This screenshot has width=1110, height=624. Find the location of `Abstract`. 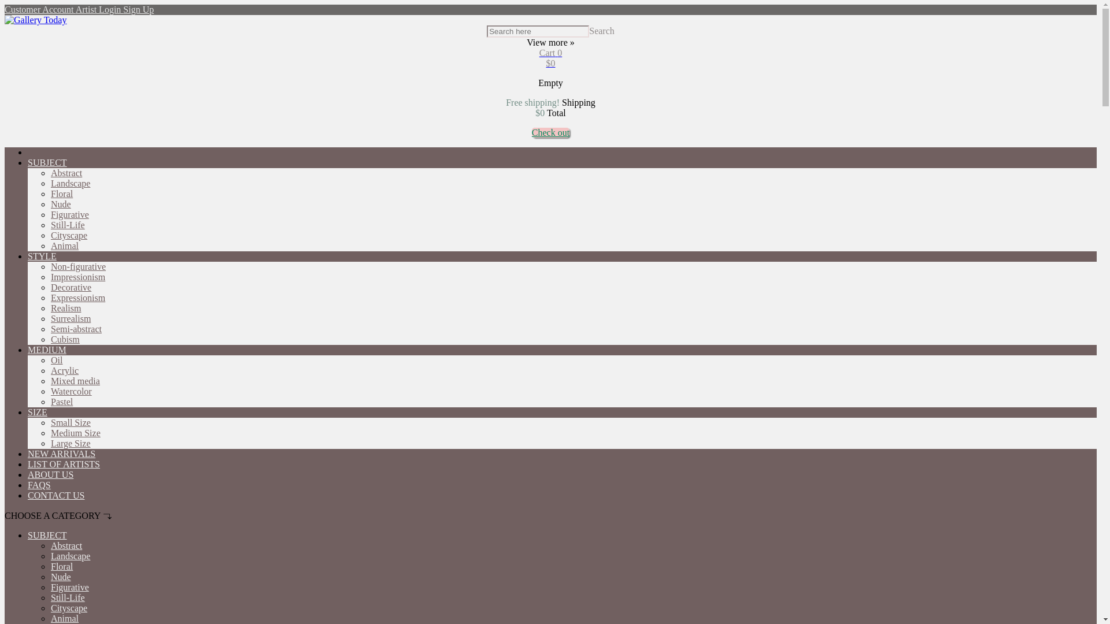

Abstract is located at coordinates (66, 172).